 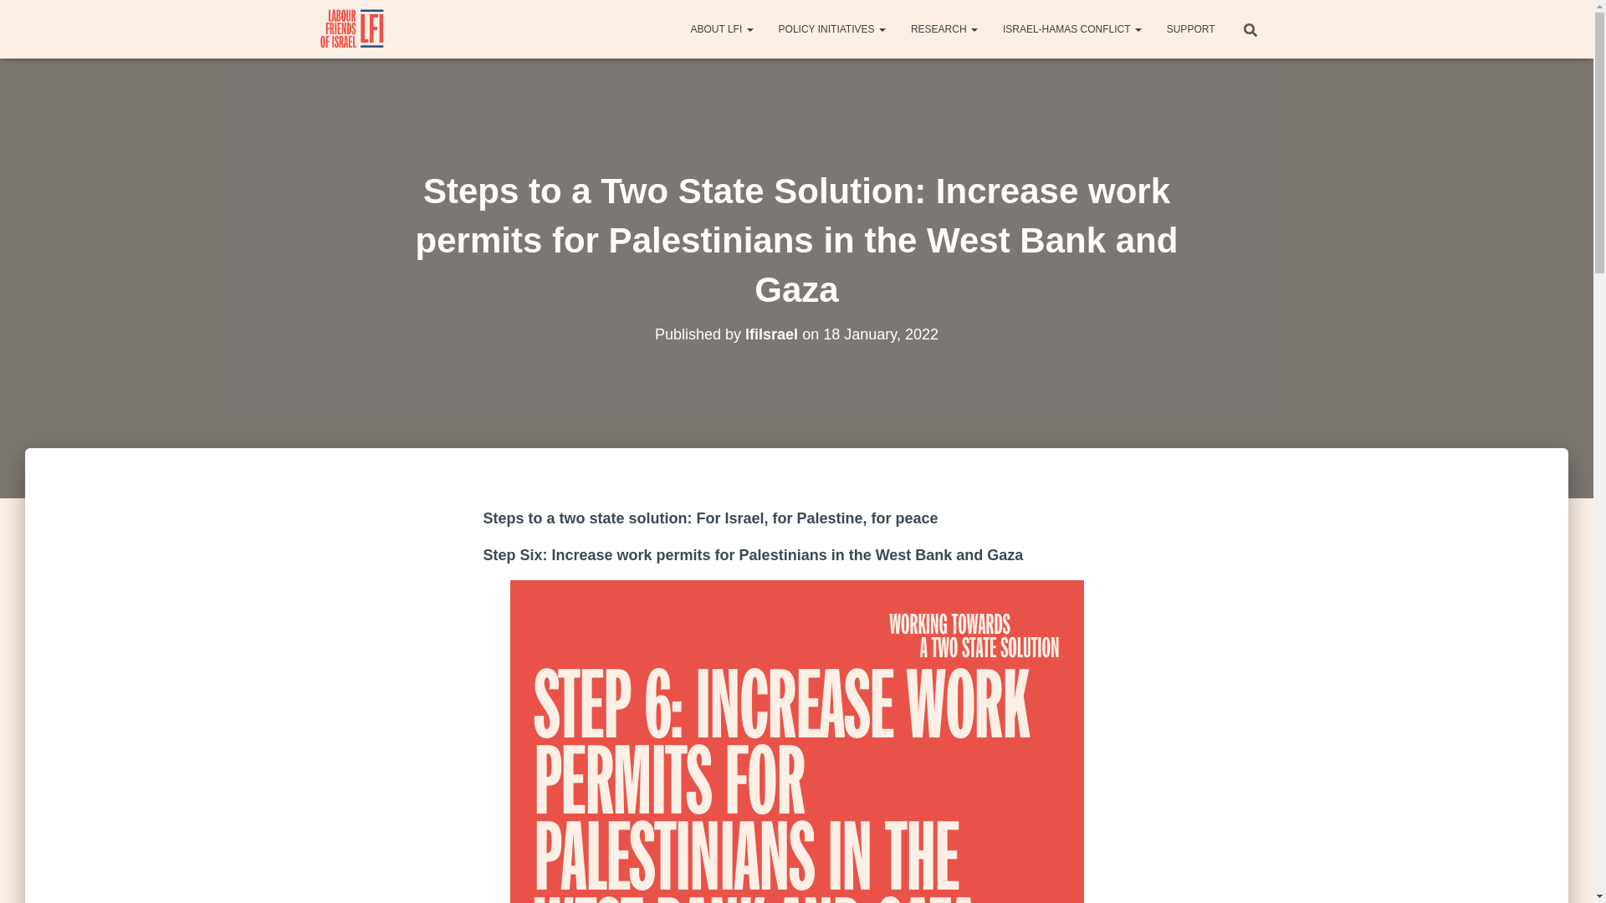 I want to click on SUPPORT, so click(x=1191, y=28).